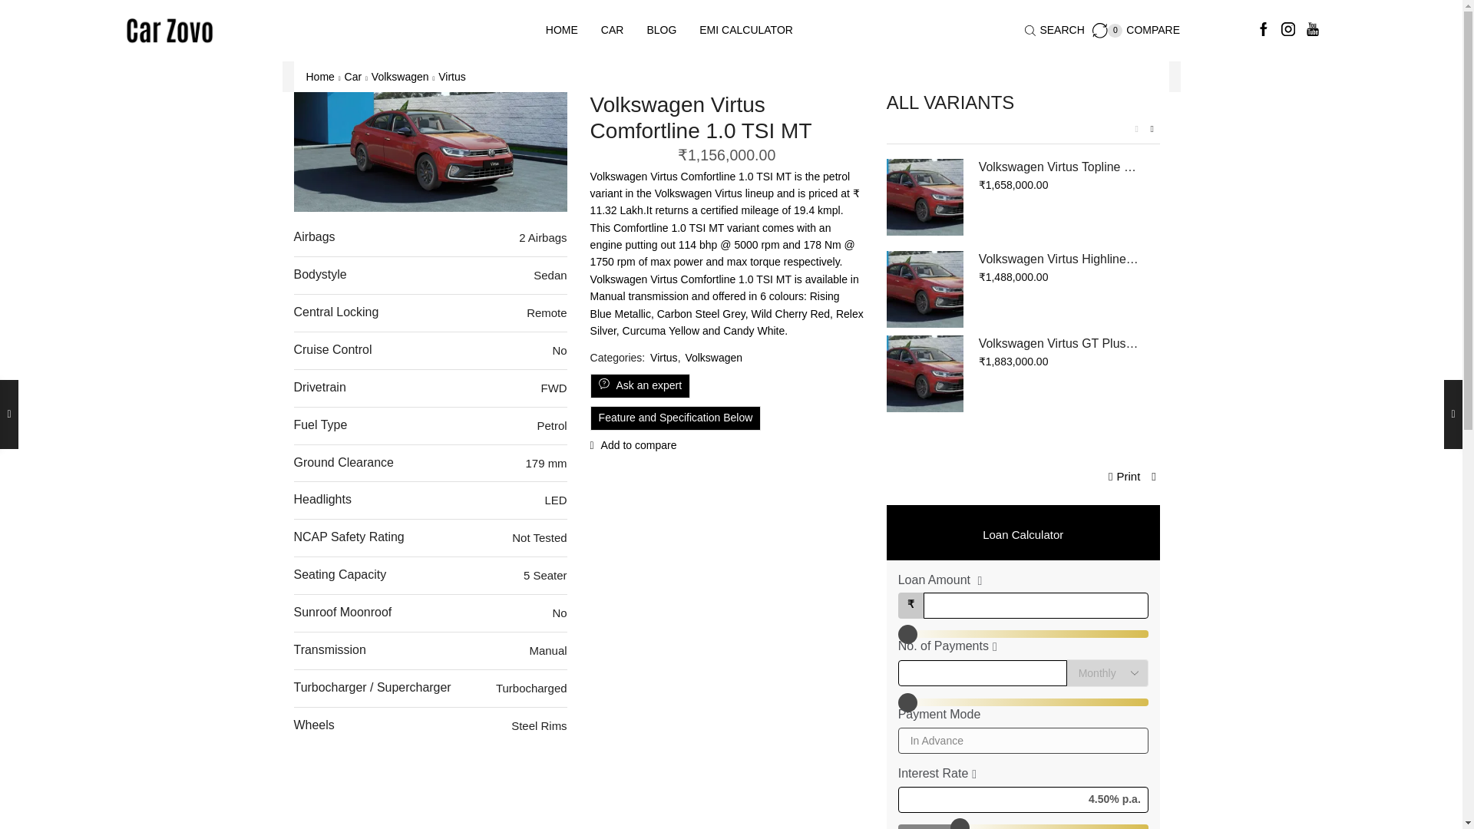 The width and height of the screenshot is (1474, 829). What do you see at coordinates (613, 31) in the screenshot?
I see `CAR` at bounding box center [613, 31].